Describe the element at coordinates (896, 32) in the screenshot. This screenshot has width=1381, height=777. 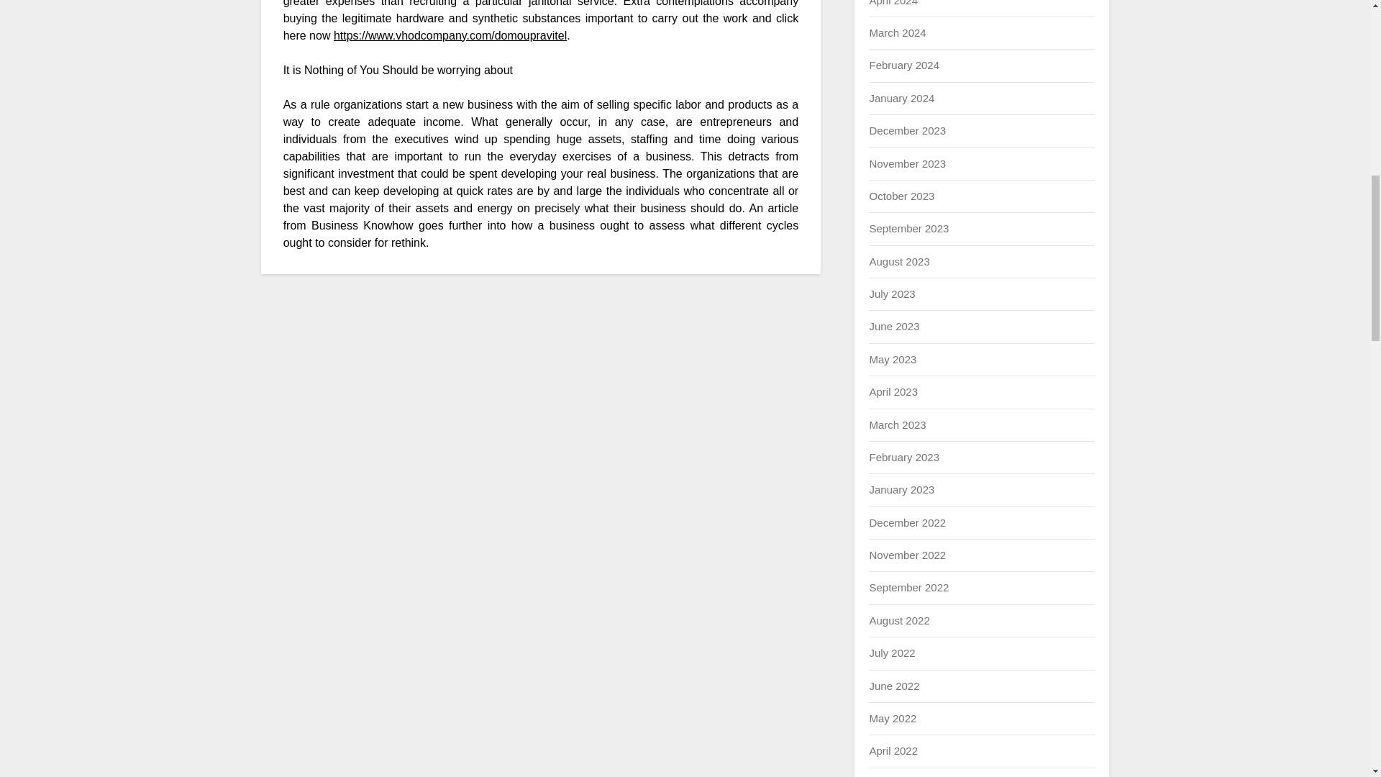
I see `March 2024` at that location.